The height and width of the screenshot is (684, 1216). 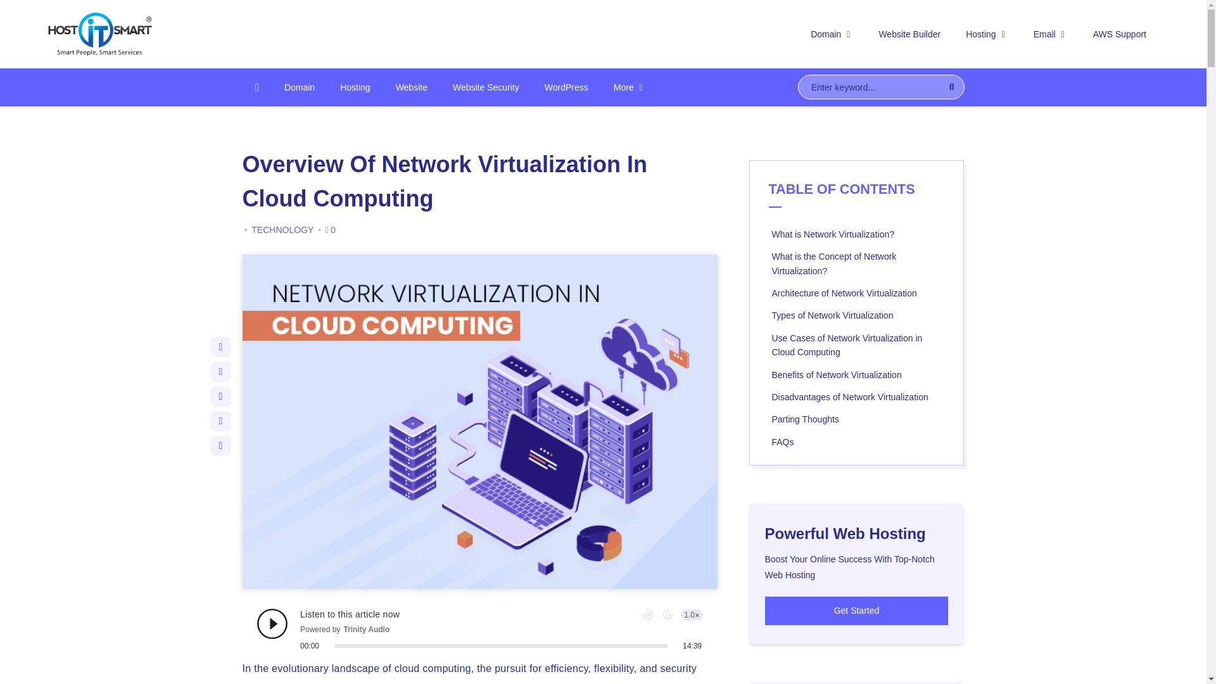 What do you see at coordinates (630, 87) in the screenshot?
I see `More` at bounding box center [630, 87].